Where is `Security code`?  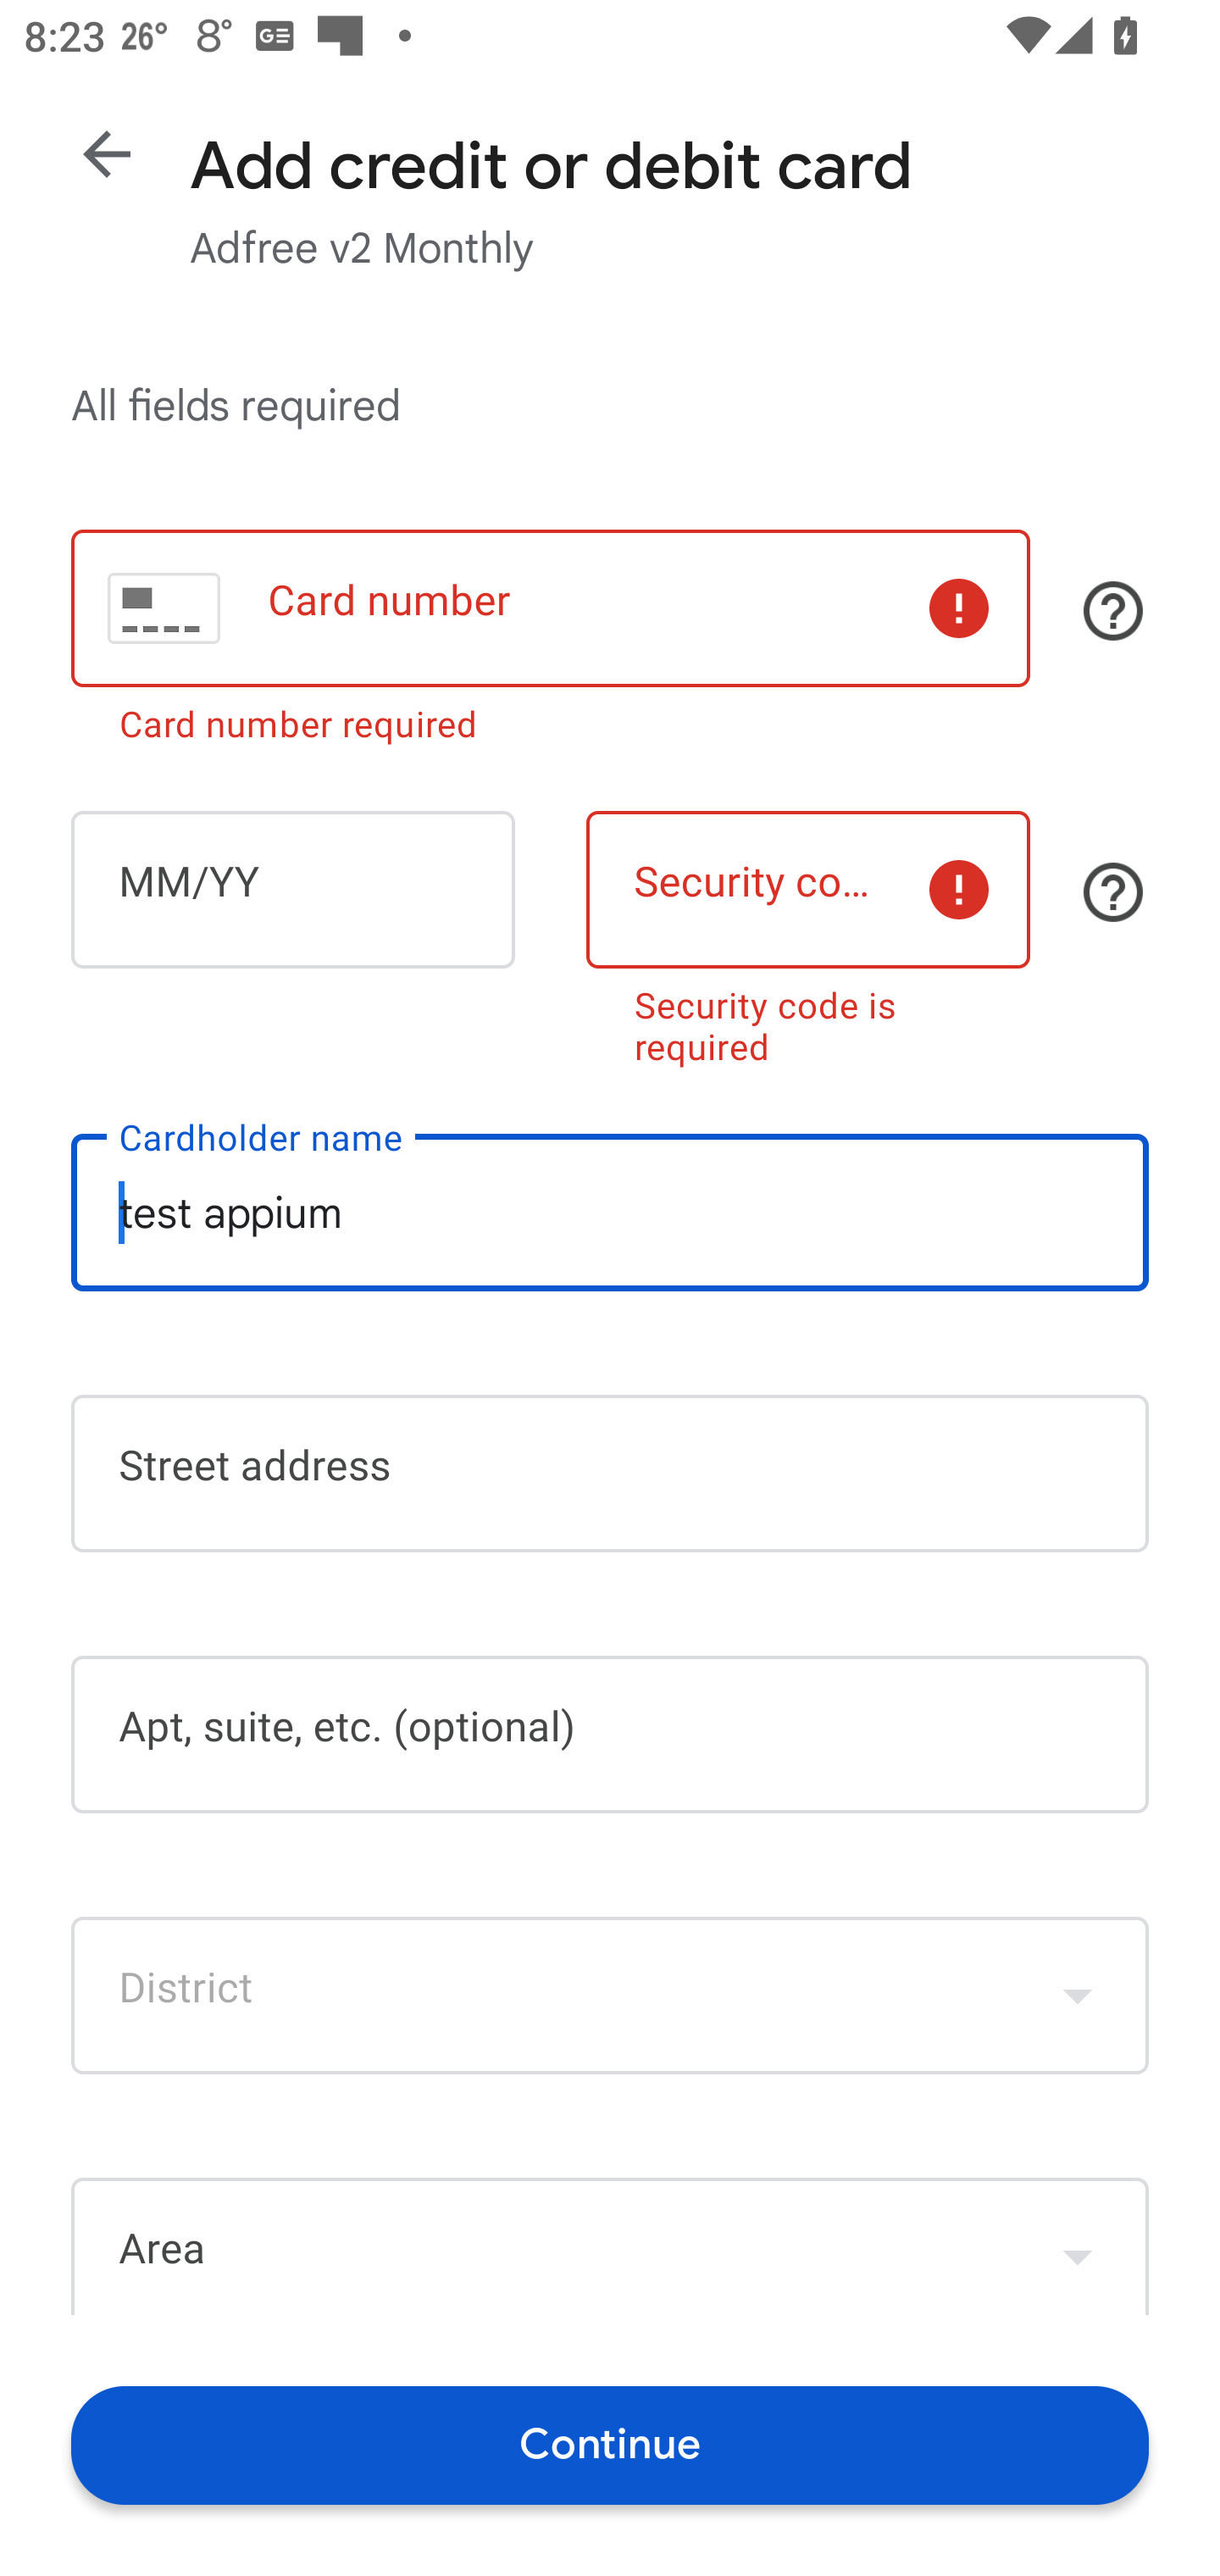
Security code is located at coordinates (808, 890).